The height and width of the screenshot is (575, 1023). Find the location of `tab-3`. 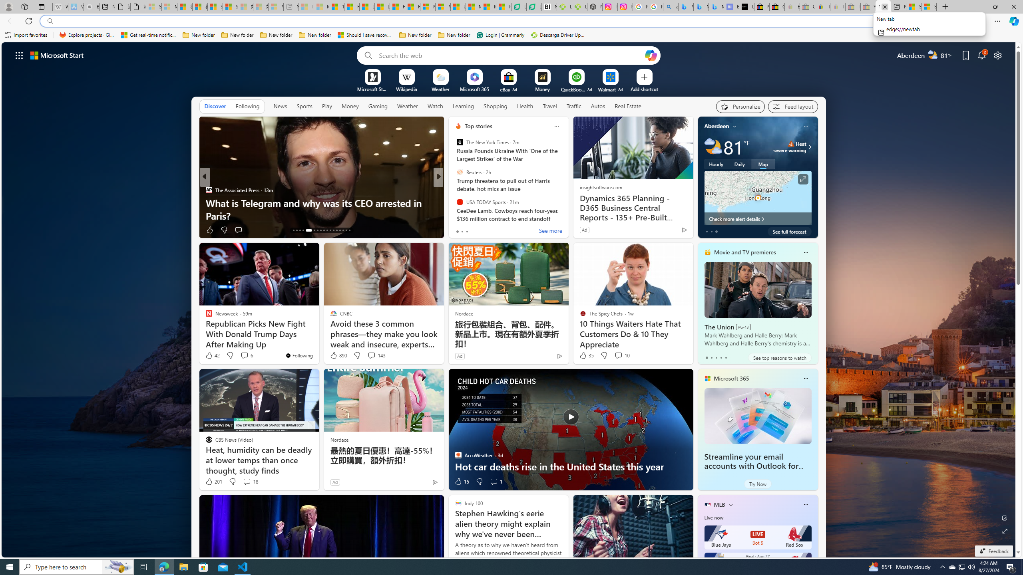

tab-3 is located at coordinates (720, 357).